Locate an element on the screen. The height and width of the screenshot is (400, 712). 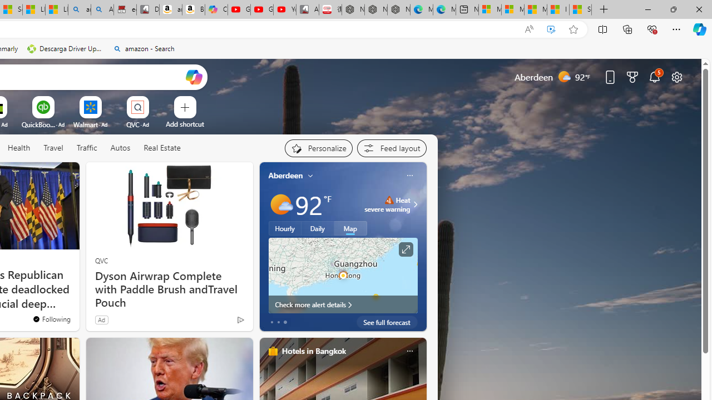
Microsoft account | Privacy is located at coordinates (513, 10).